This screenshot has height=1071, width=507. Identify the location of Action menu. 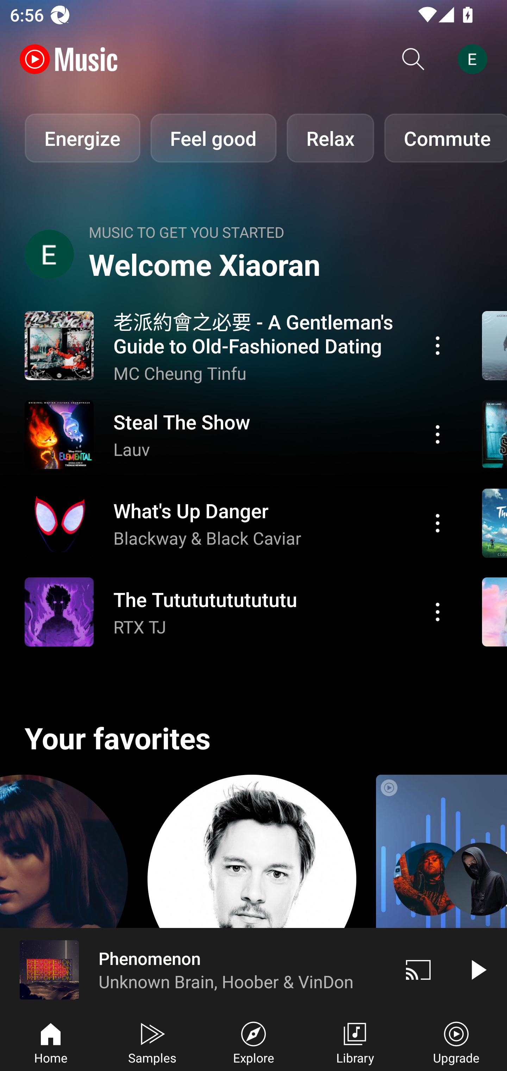
(438, 523).